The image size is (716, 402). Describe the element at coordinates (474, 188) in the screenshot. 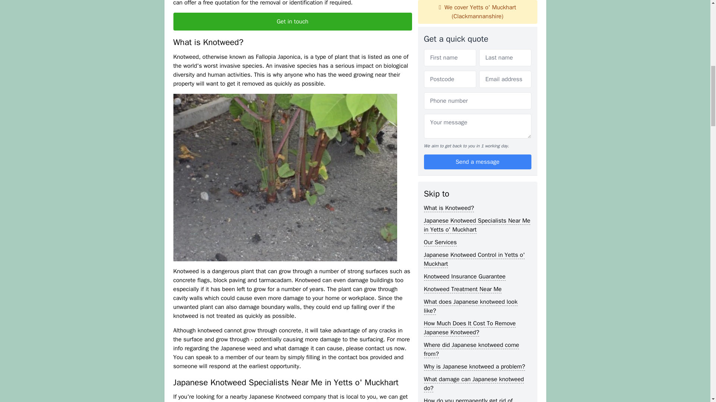

I see `What damage can Japanese knotweed do?` at that location.